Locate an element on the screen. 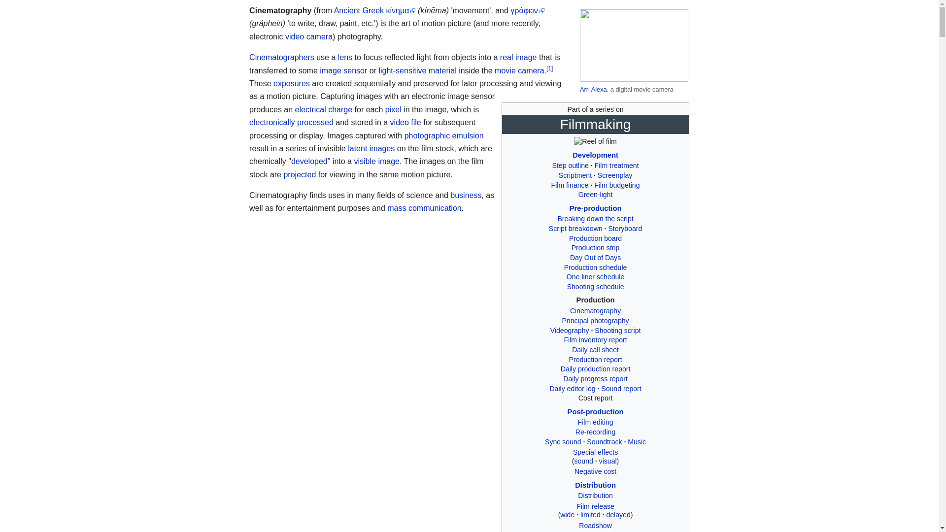 This screenshot has width=946, height=532. Development is located at coordinates (595, 154).